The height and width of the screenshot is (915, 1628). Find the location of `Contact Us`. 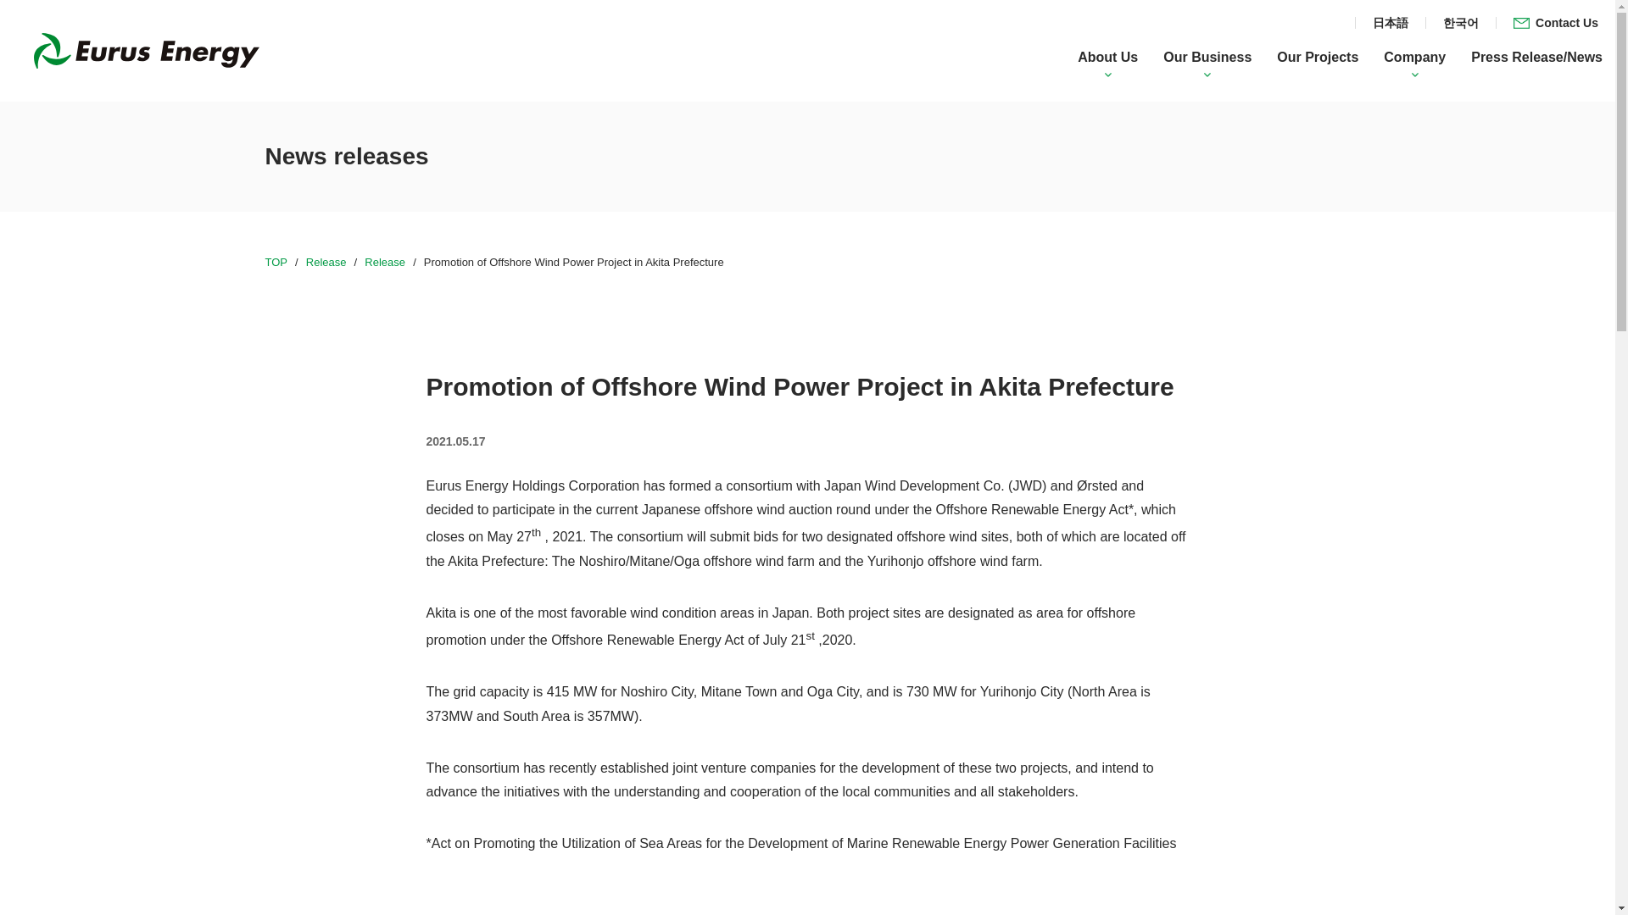

Contact Us is located at coordinates (1555, 22).